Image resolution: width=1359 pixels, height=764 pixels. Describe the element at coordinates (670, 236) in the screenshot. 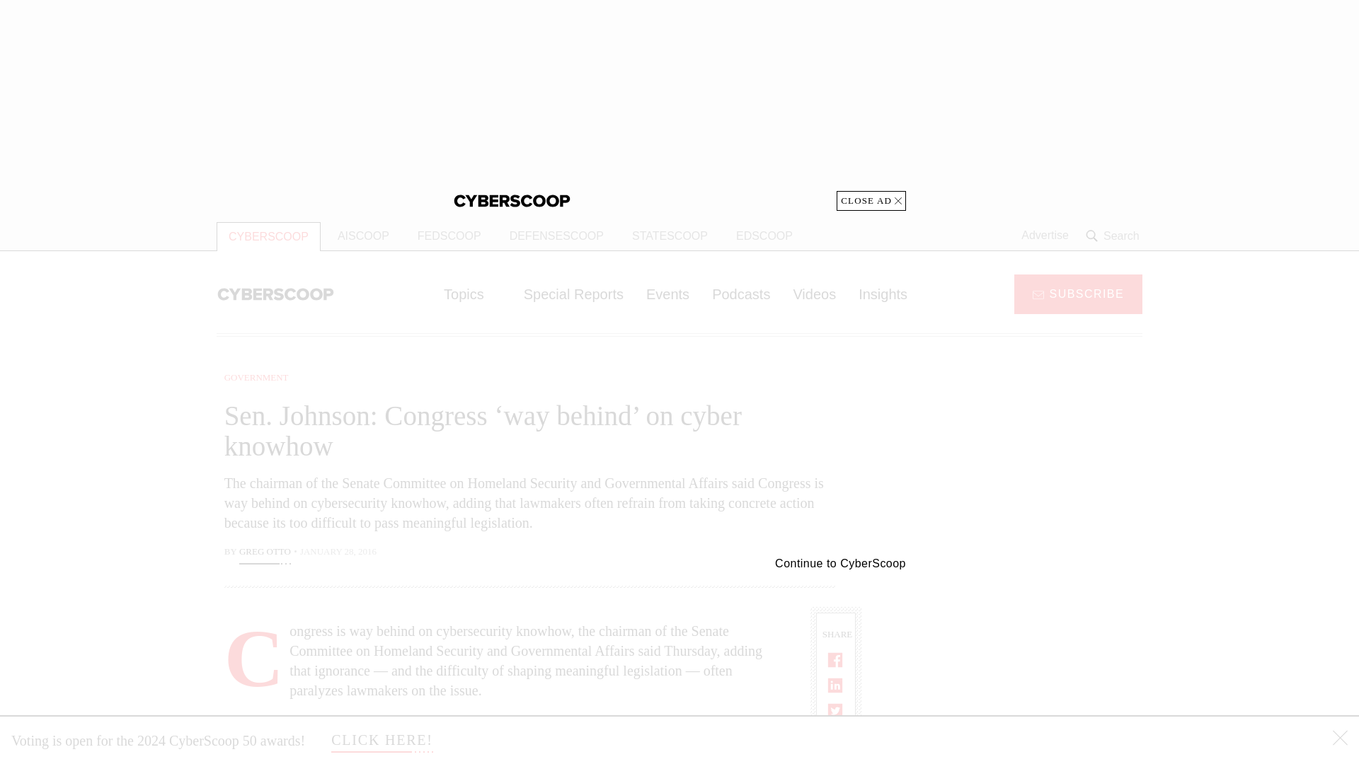

I see `STATESCOOP` at that location.